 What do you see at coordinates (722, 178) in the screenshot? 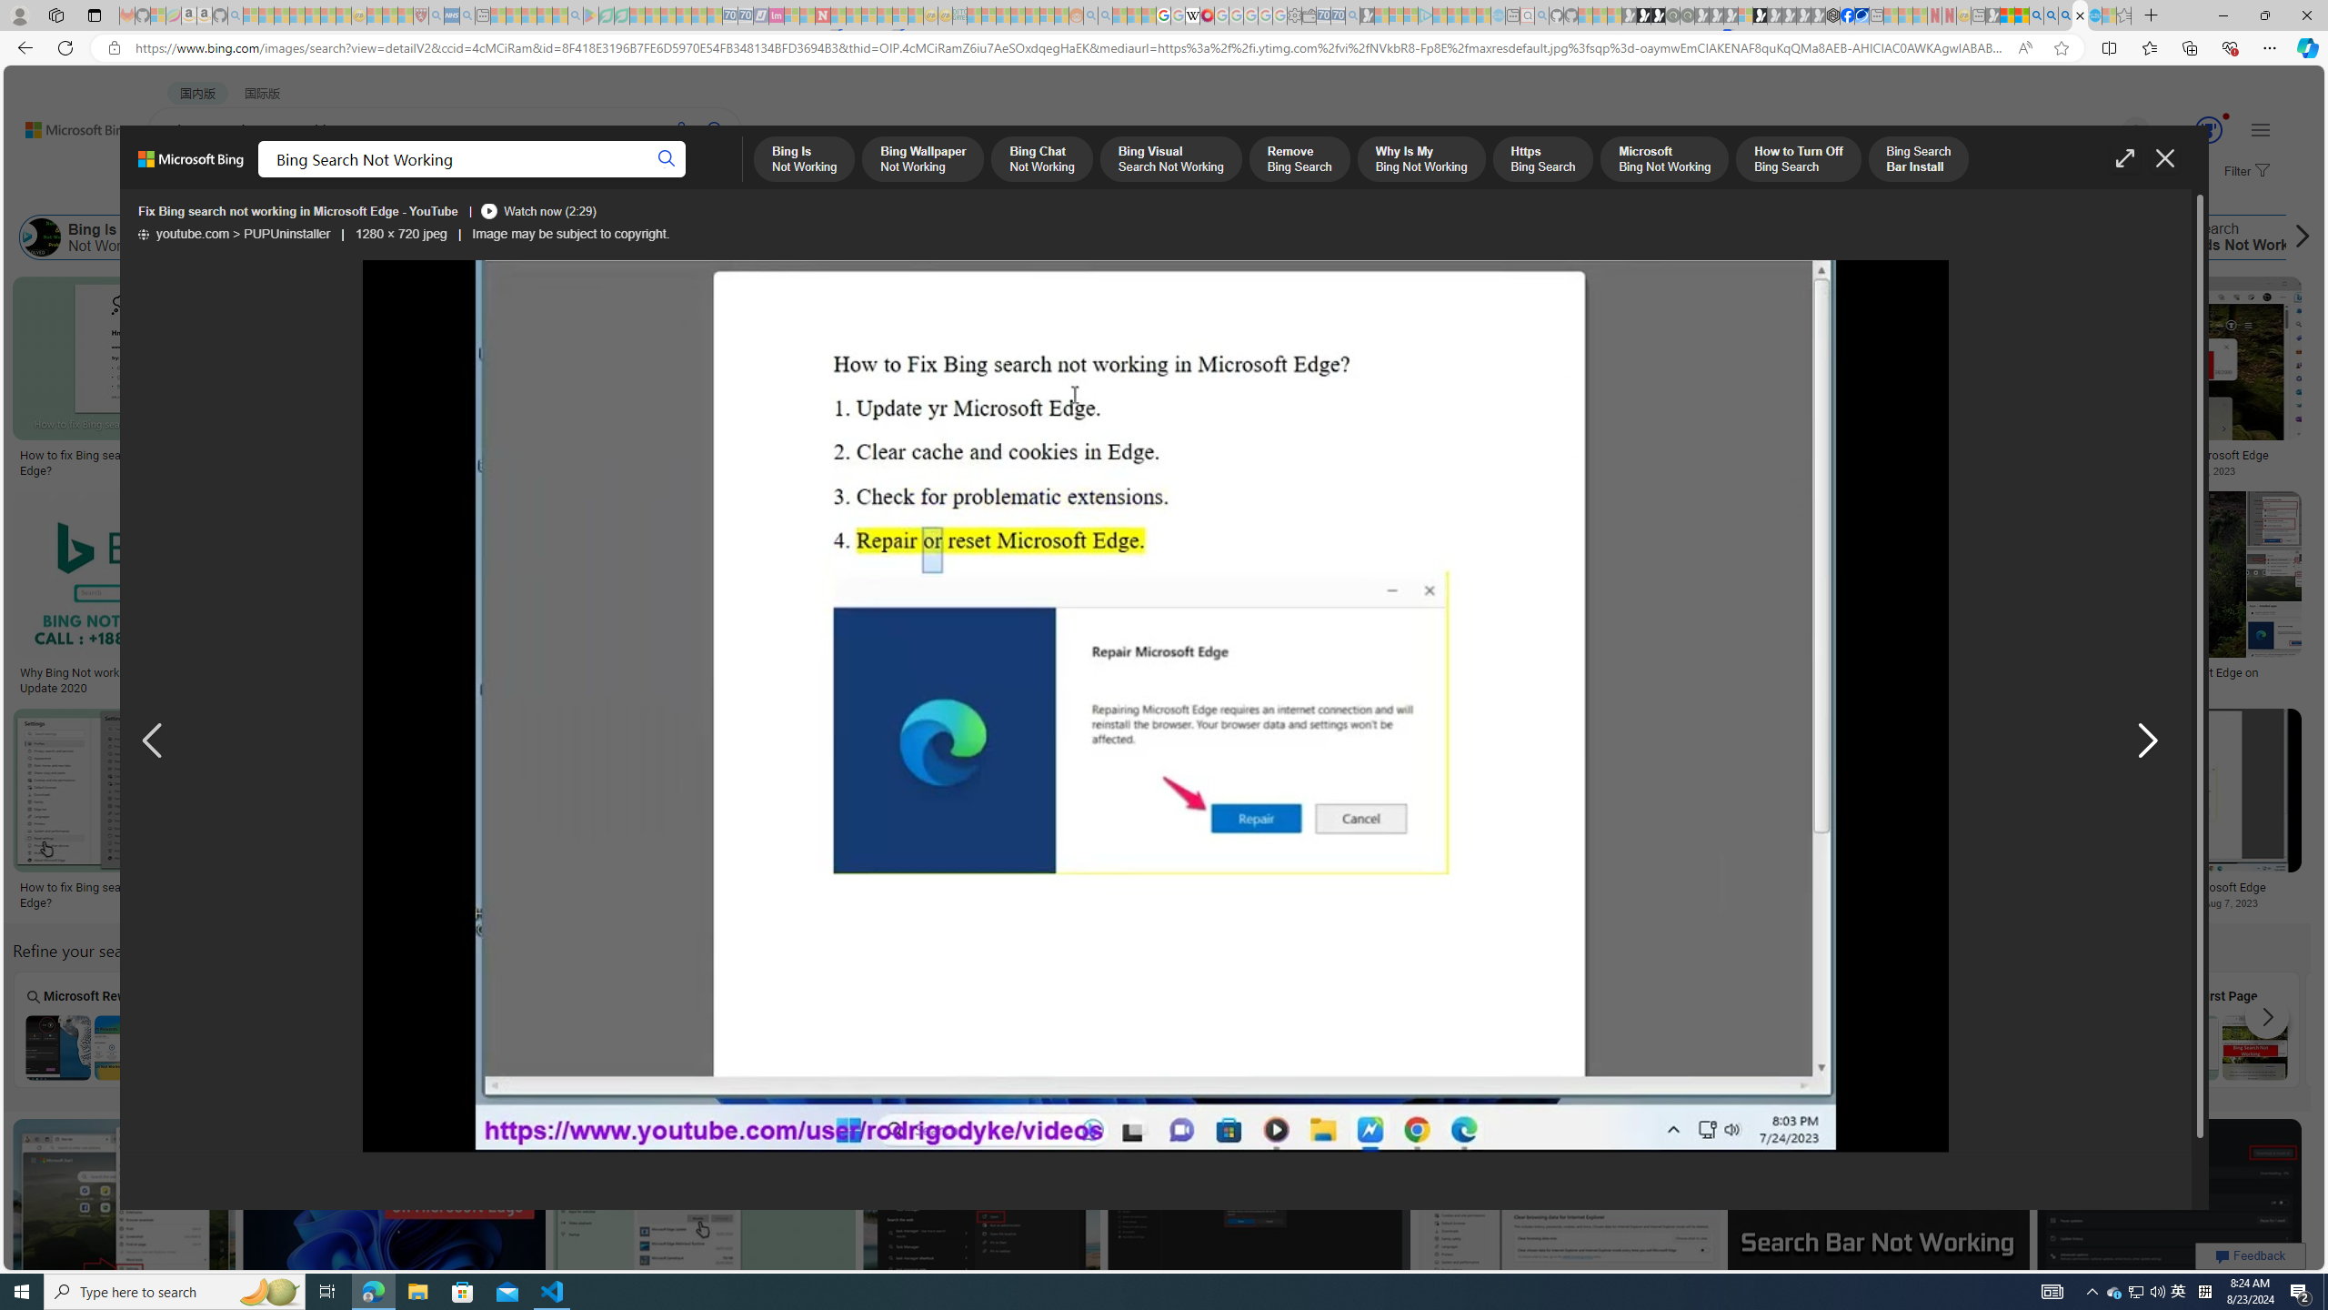
I see `MORE` at bounding box center [722, 178].